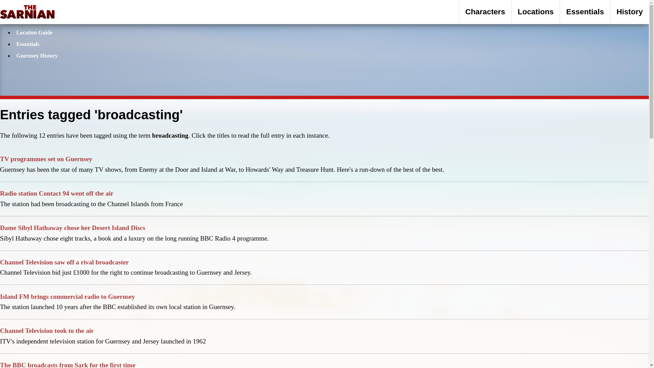 This screenshot has width=654, height=368. I want to click on Characters in The Sarnian, so click(485, 12).